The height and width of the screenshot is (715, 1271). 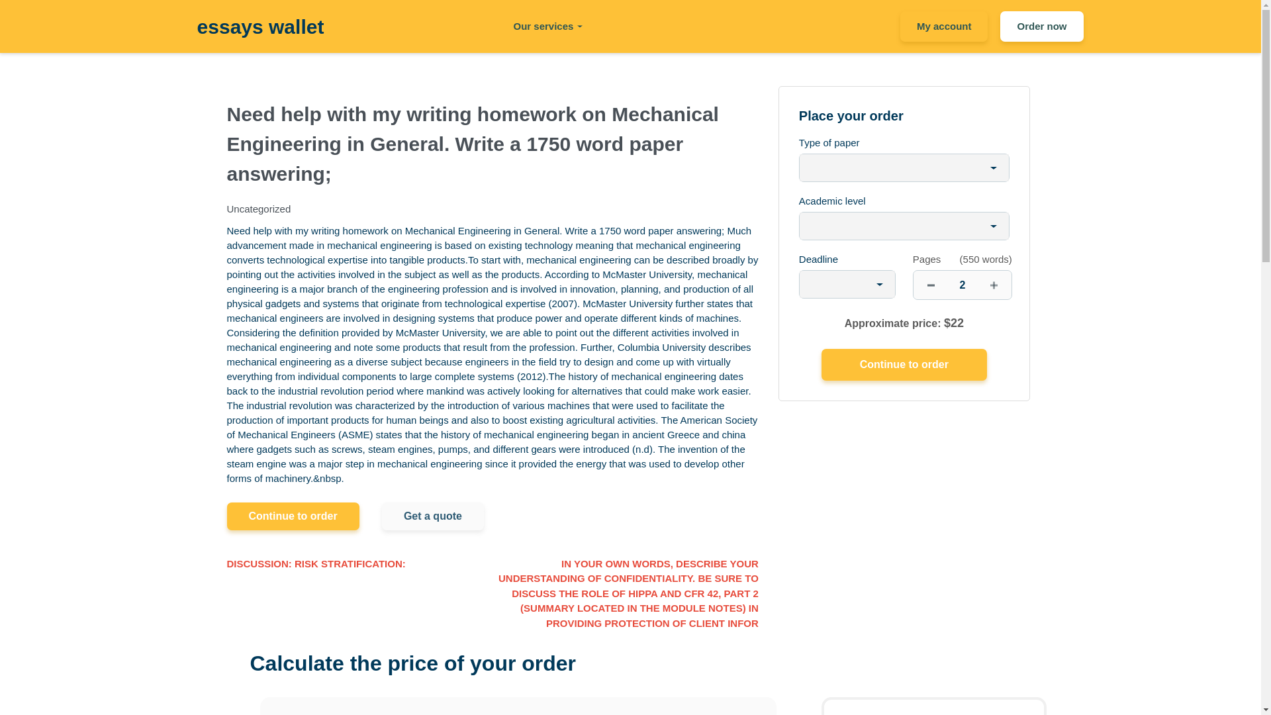 What do you see at coordinates (944, 26) in the screenshot?
I see `My account` at bounding box center [944, 26].